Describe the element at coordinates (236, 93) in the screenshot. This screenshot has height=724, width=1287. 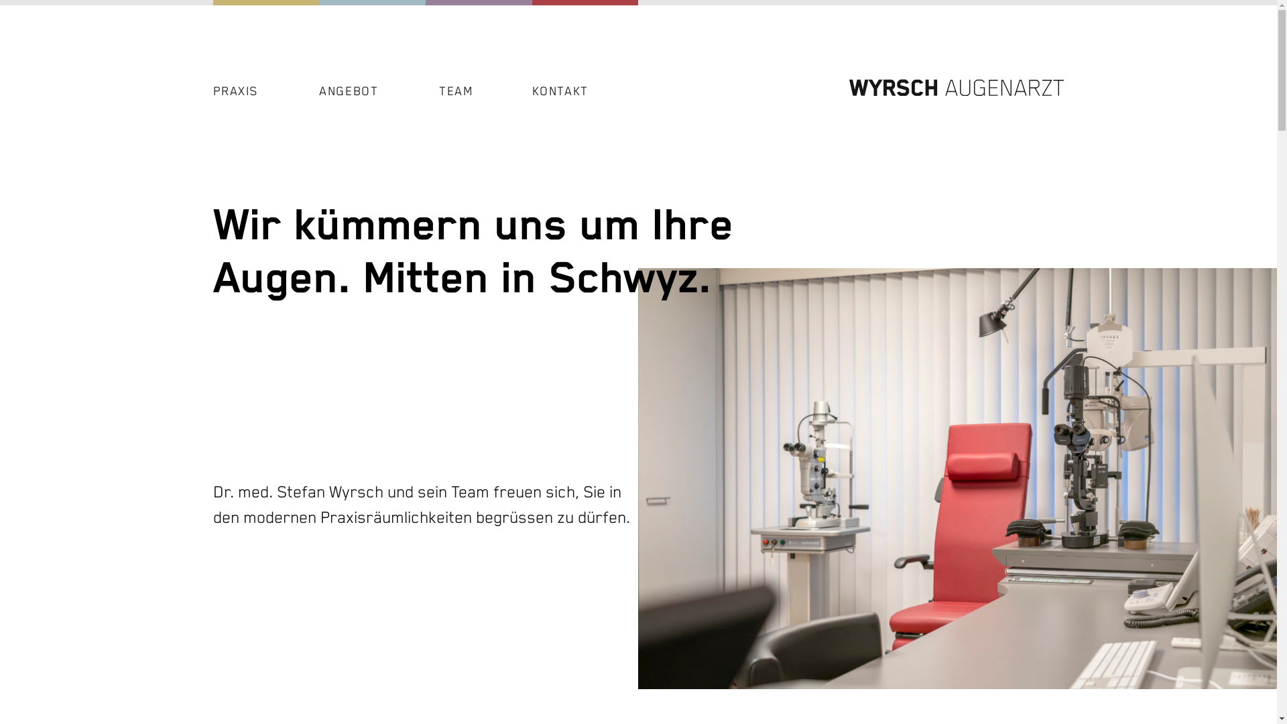
I see `PRAXIS` at that location.